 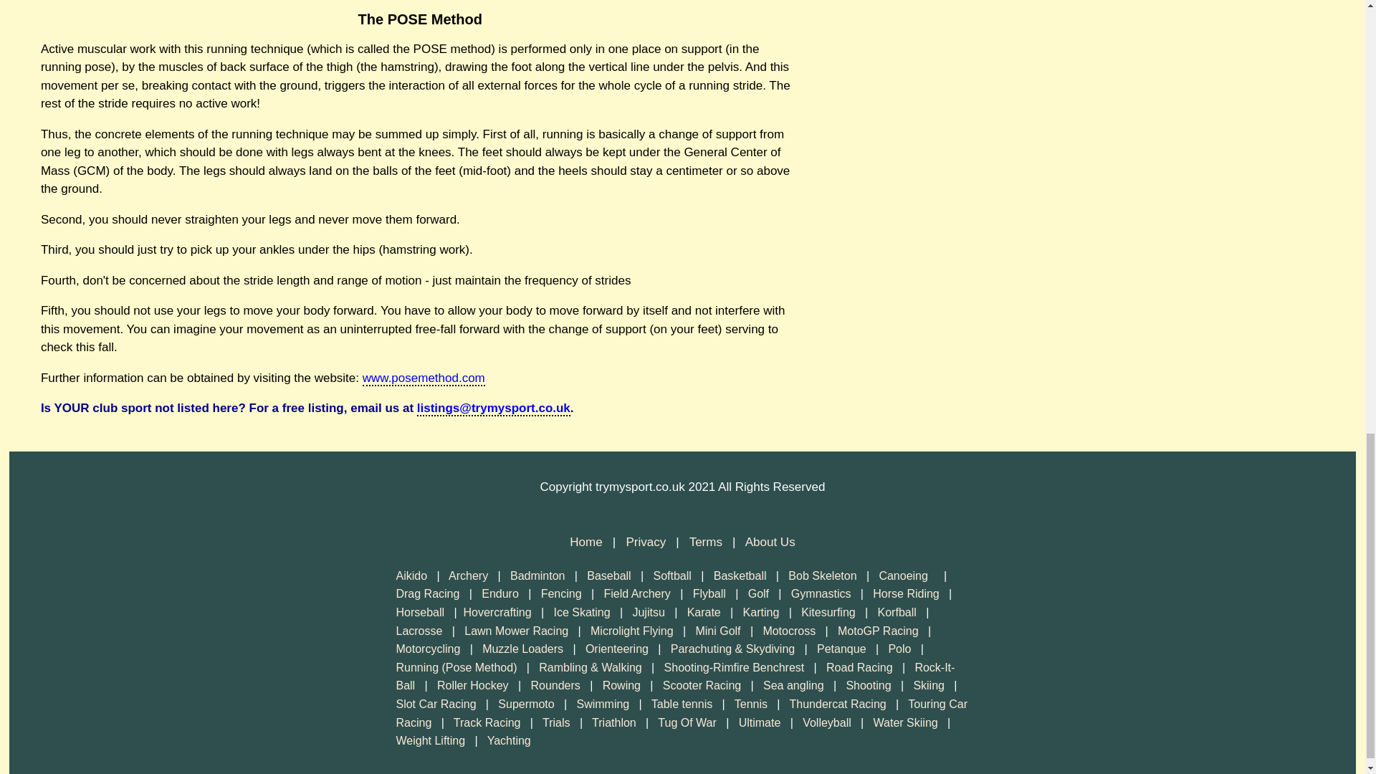 What do you see at coordinates (411, 575) in the screenshot?
I see `Aikido` at bounding box center [411, 575].